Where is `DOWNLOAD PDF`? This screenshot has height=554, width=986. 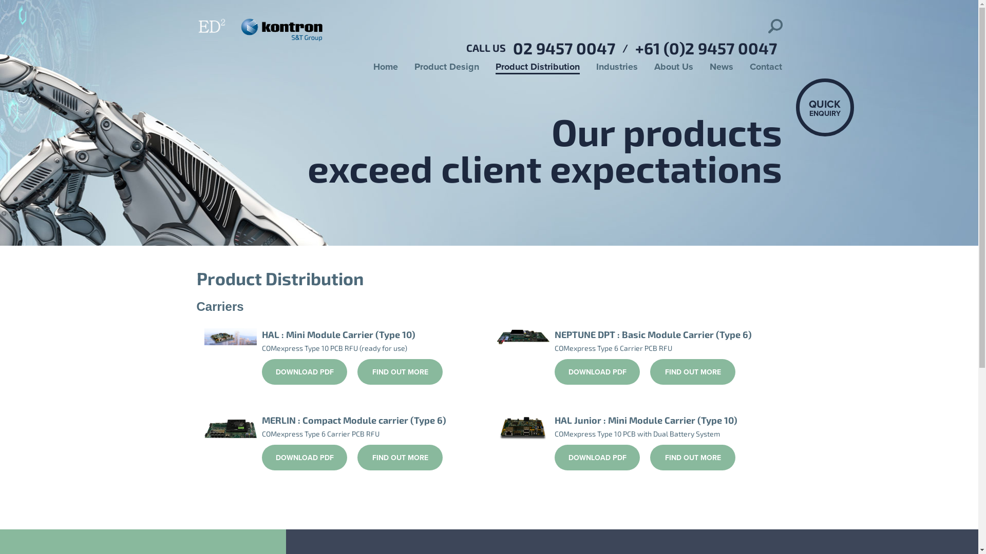
DOWNLOAD PDF is located at coordinates (305, 458).